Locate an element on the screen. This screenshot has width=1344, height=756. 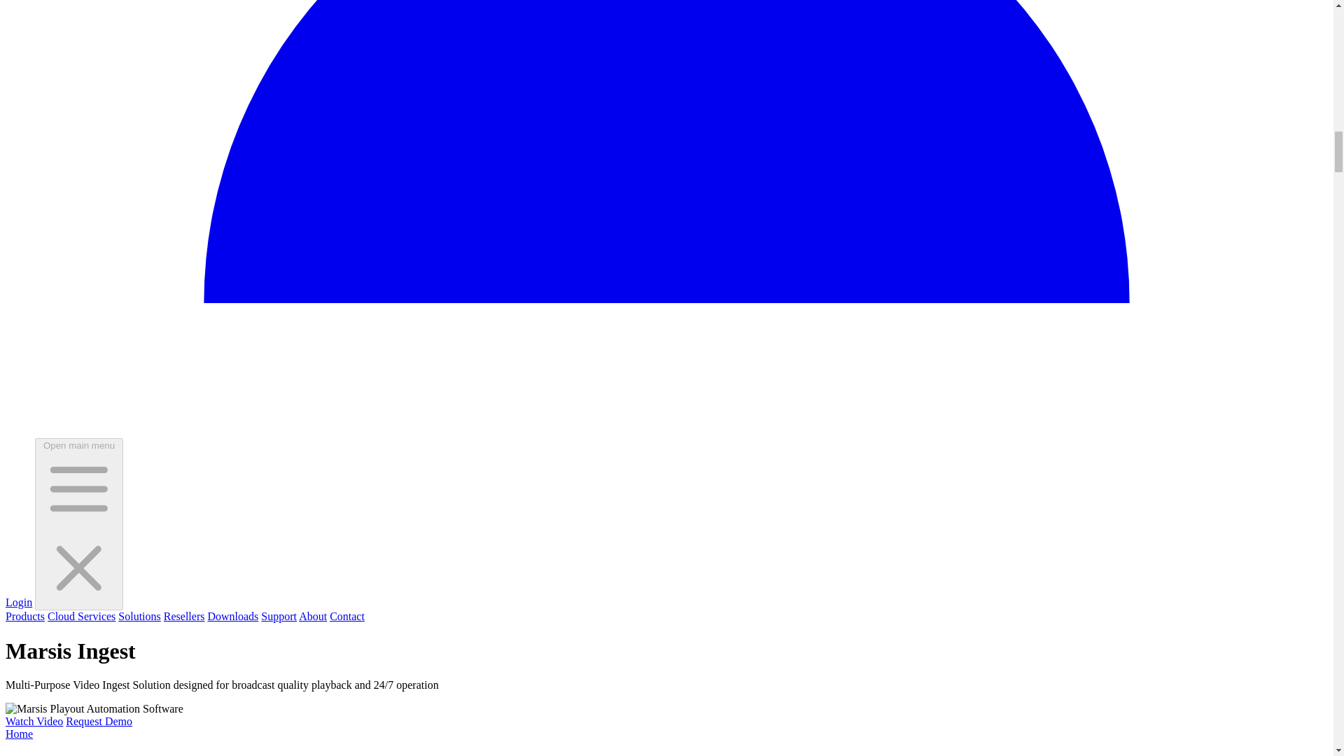
Request Demo is located at coordinates (99, 721).